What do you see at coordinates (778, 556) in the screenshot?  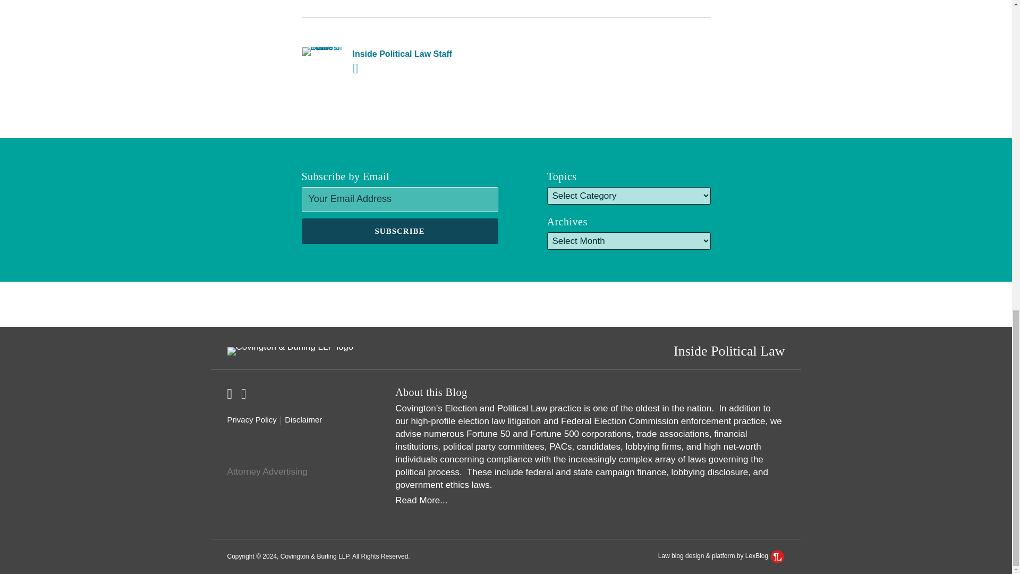 I see `LexBlog Logo` at bounding box center [778, 556].